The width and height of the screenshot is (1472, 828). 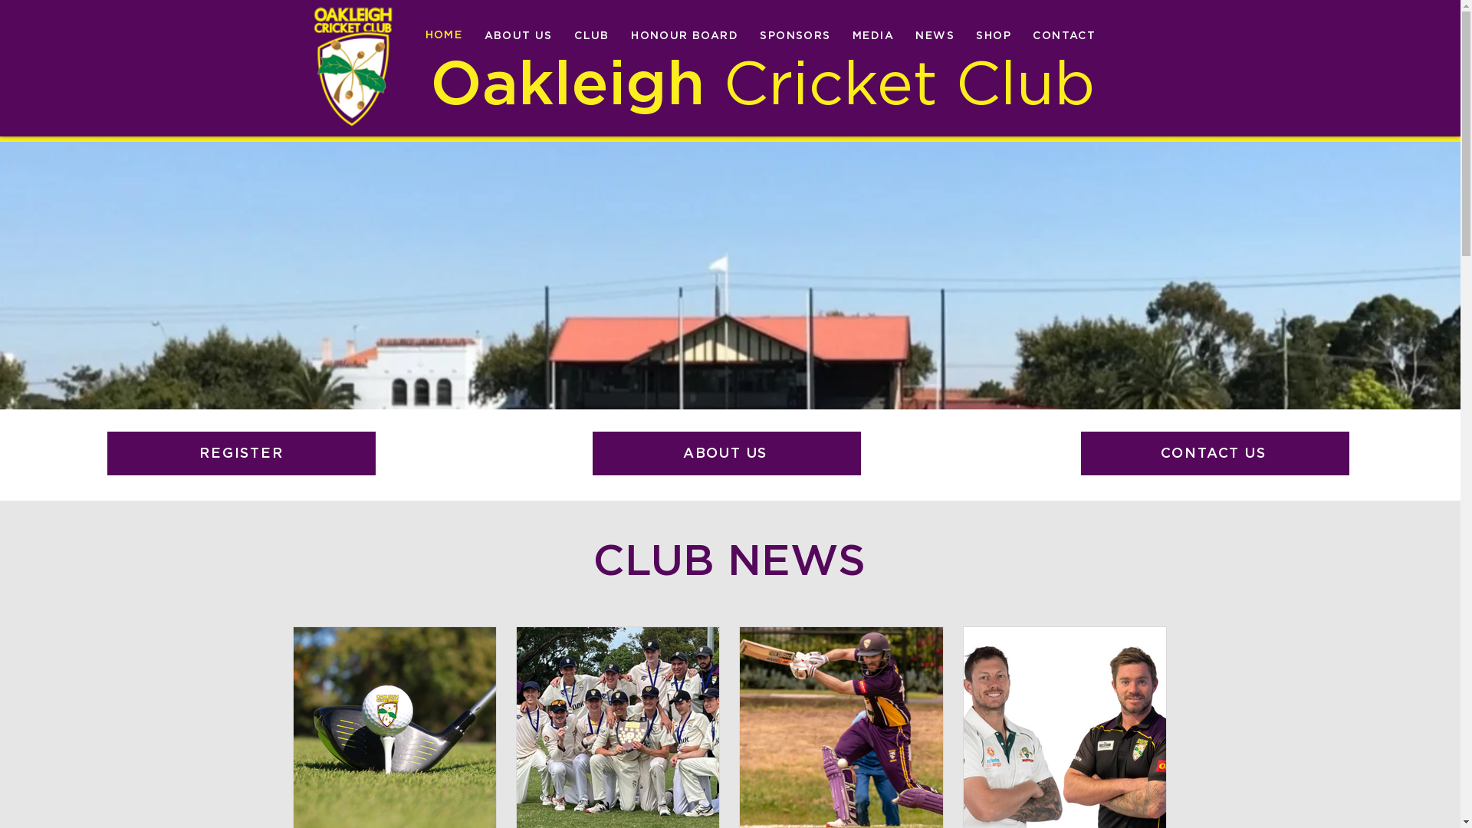 What do you see at coordinates (727, 454) in the screenshot?
I see `ABOUT US` at bounding box center [727, 454].